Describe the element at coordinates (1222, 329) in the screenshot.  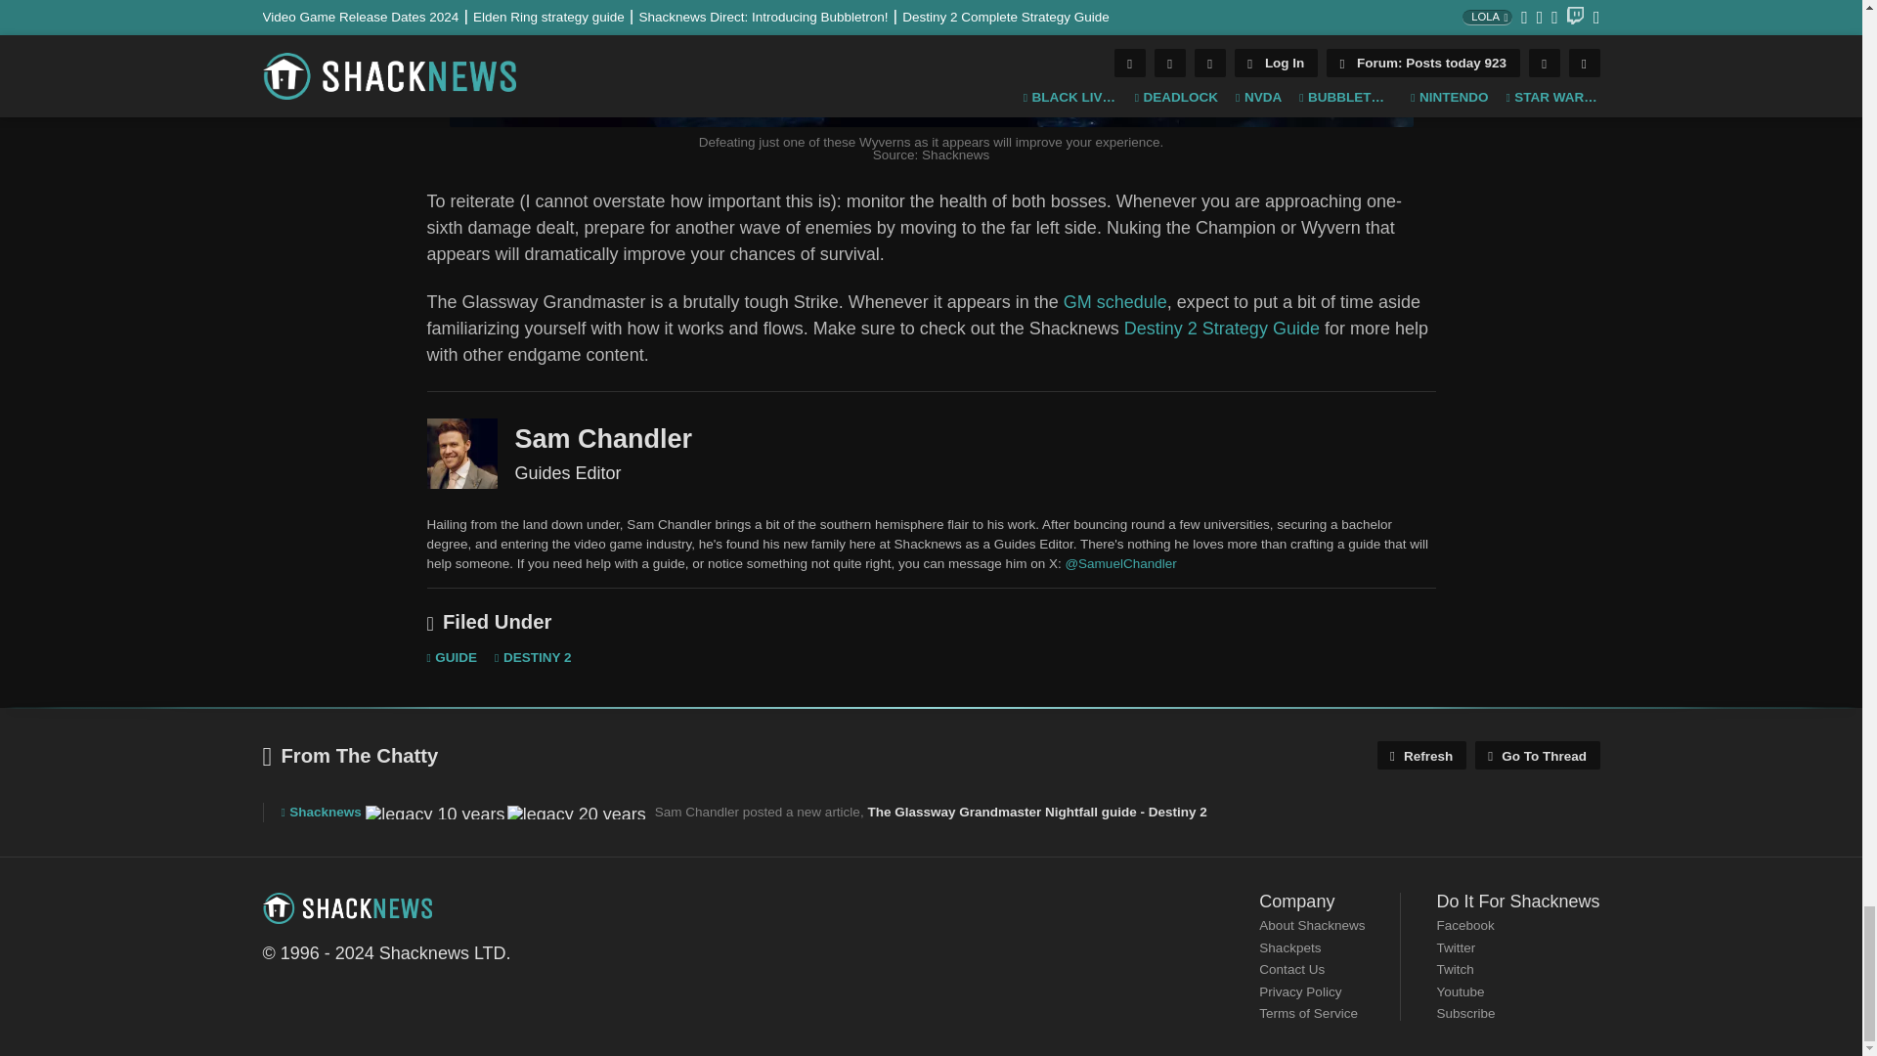
I see `Destiny 2 Strategy Guide` at that location.